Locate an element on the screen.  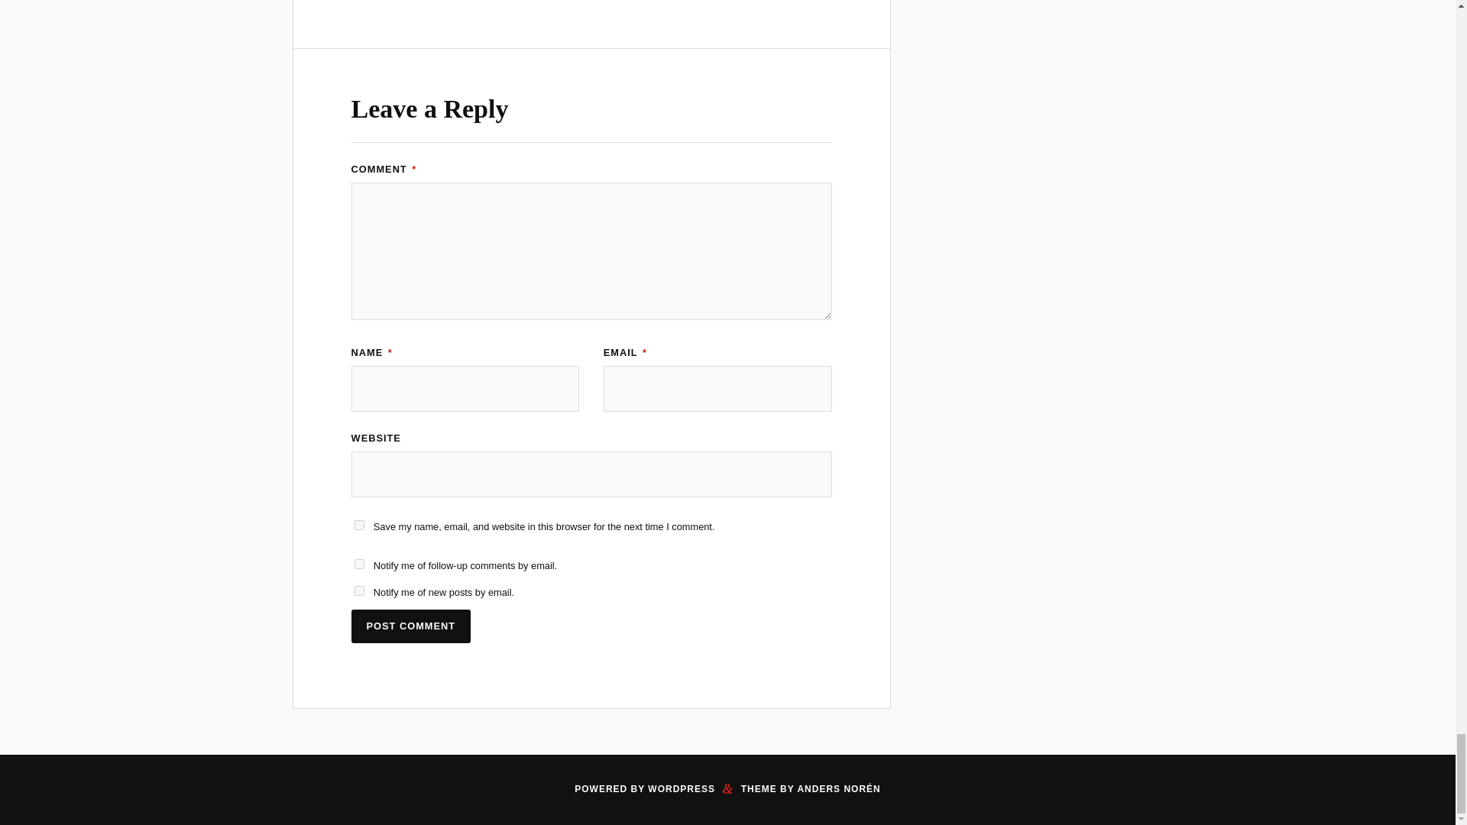
Post Comment is located at coordinates (411, 626).